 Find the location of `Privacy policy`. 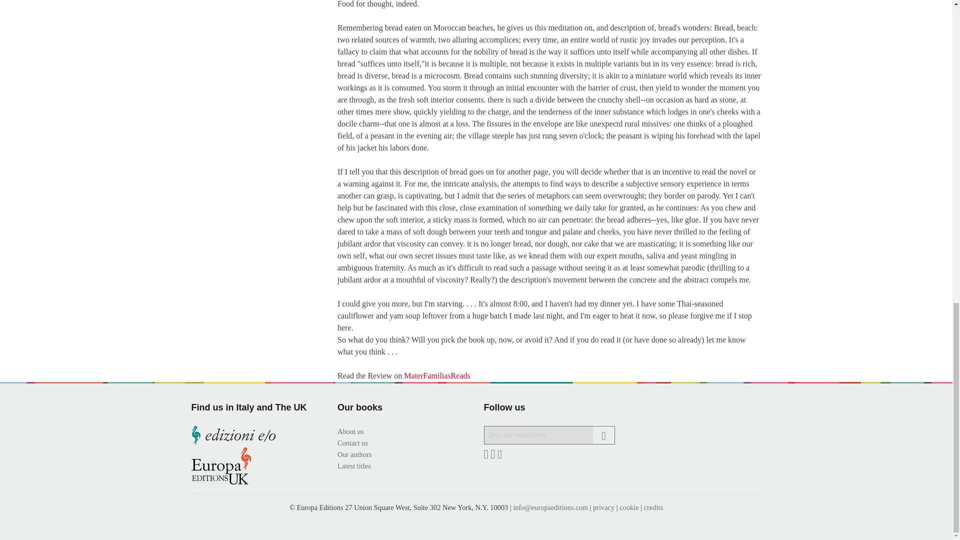

Privacy policy is located at coordinates (603, 507).